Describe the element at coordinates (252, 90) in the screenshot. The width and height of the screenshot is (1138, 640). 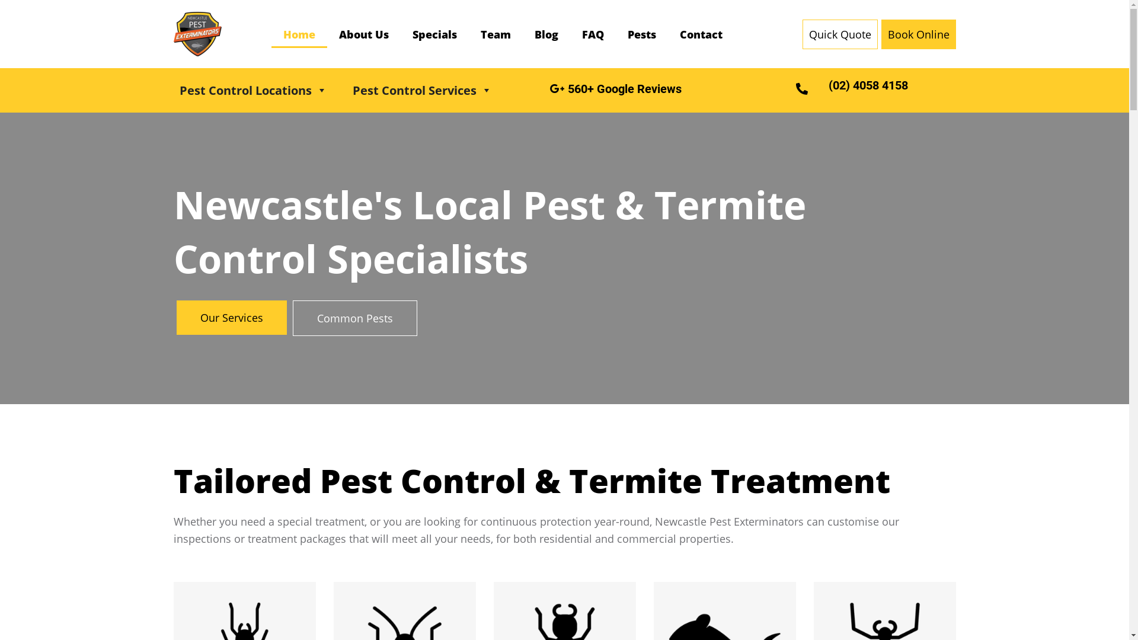
I see `Pest Control Locations` at that location.